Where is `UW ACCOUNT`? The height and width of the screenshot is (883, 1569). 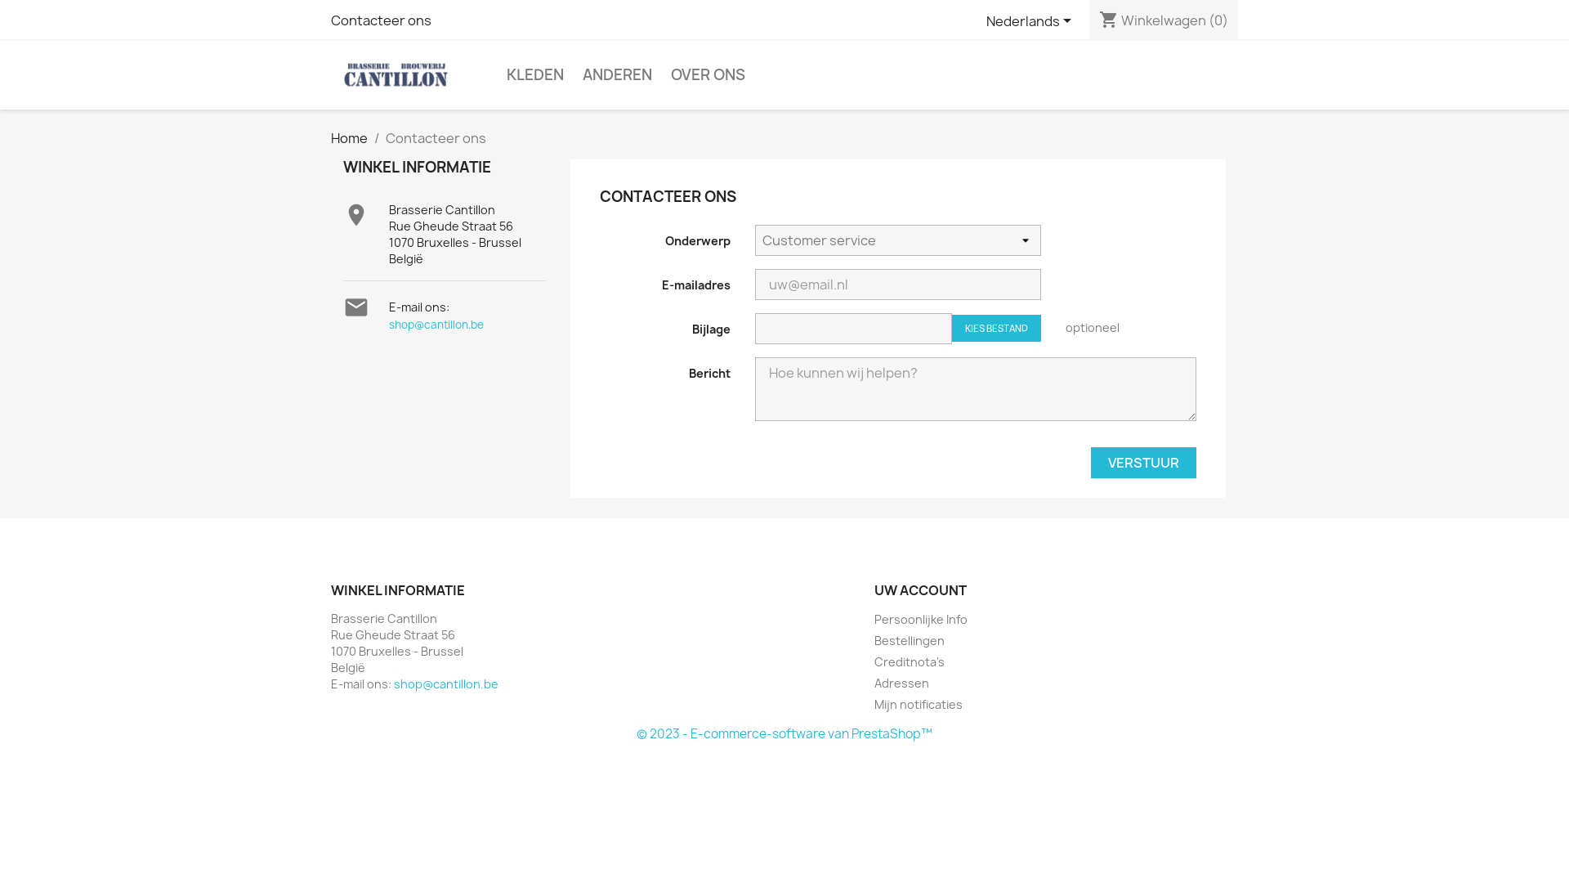 UW ACCOUNT is located at coordinates (920, 590).